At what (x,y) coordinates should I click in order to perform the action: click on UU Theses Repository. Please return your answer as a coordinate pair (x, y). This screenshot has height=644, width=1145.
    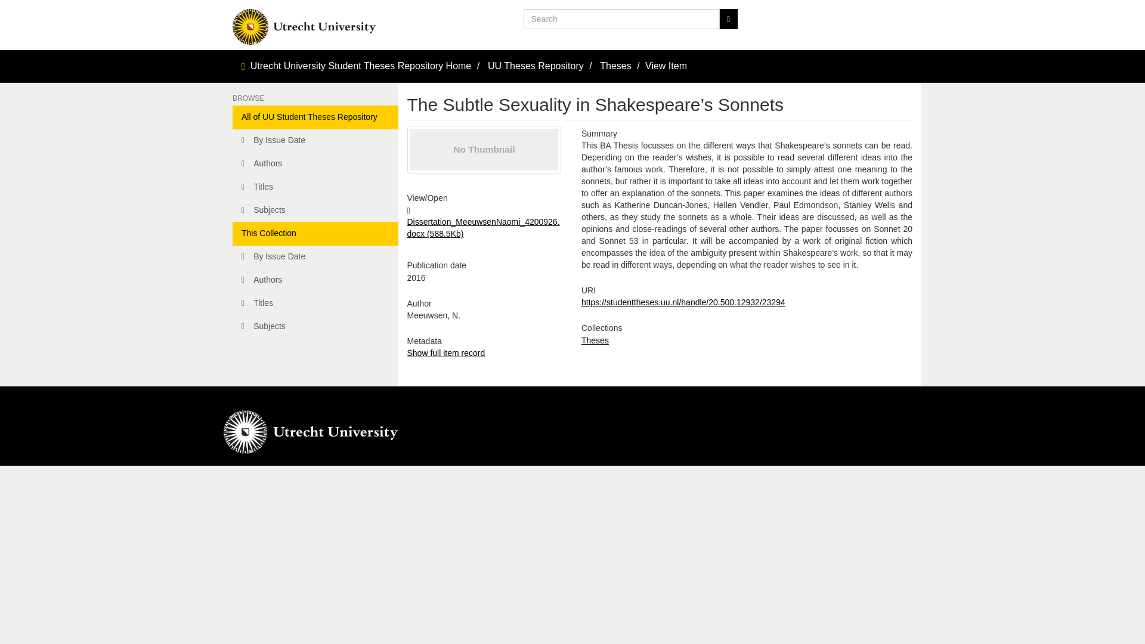
    Looking at the image, I should click on (536, 66).